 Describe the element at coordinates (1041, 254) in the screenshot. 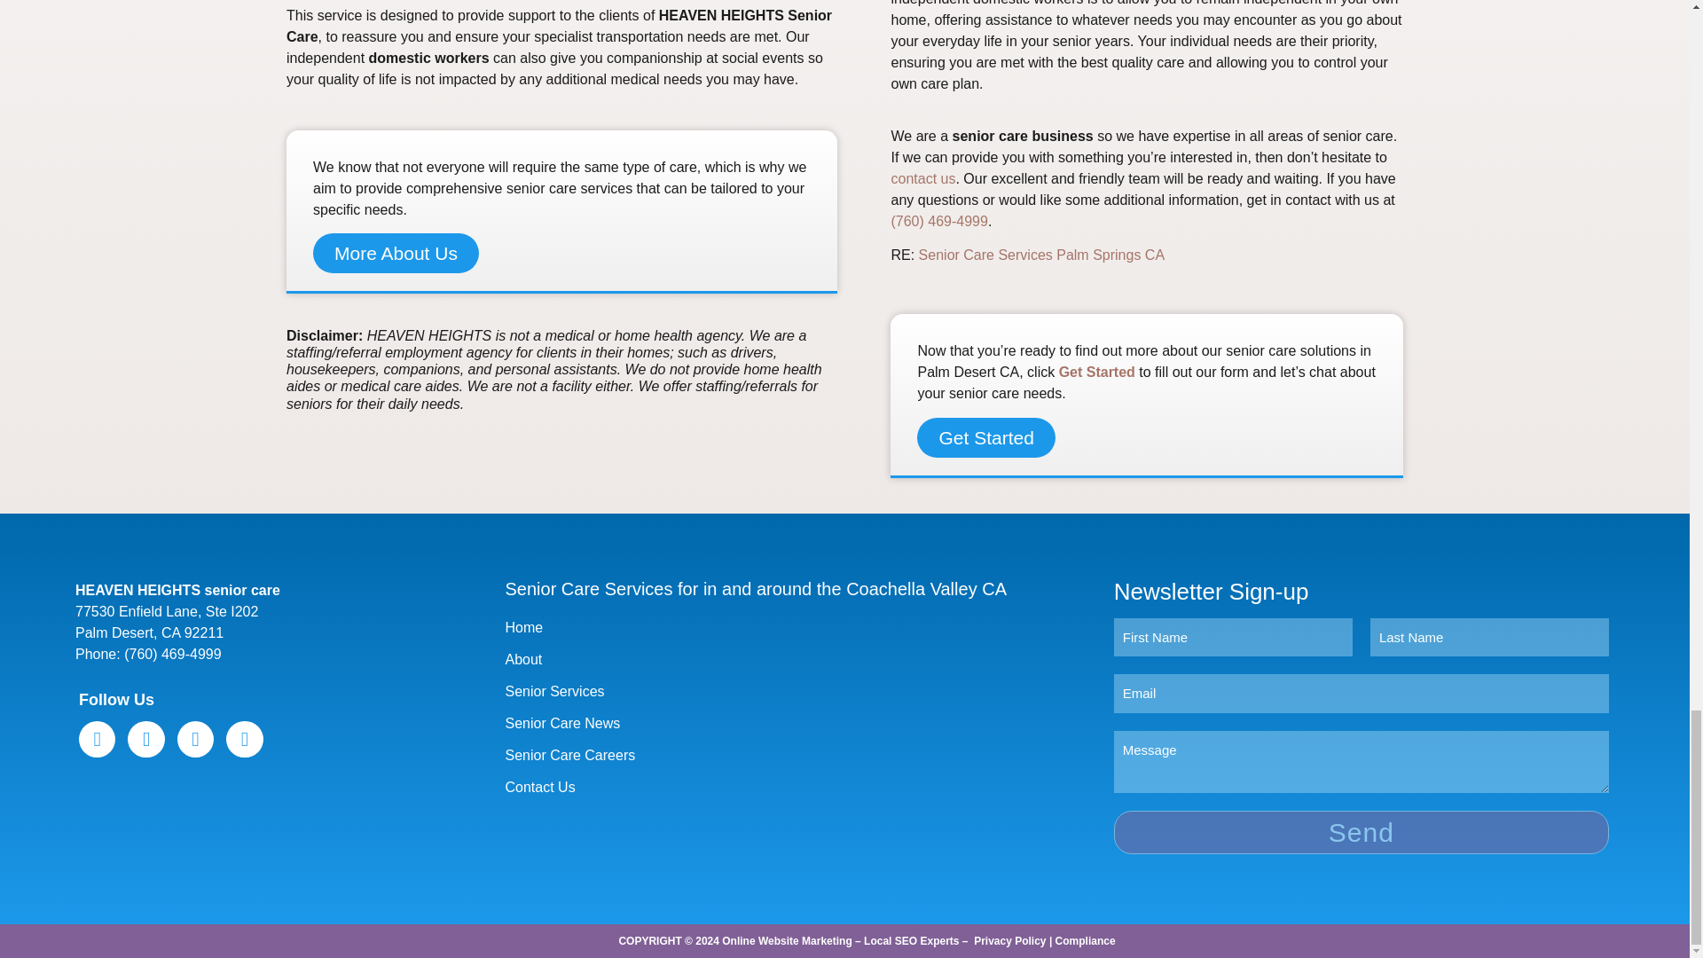

I see `Senior Care Services Palm Springs CA` at that location.